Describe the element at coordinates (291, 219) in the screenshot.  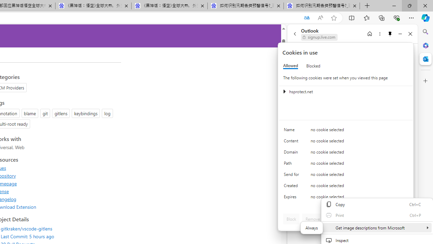
I see `Block` at that location.